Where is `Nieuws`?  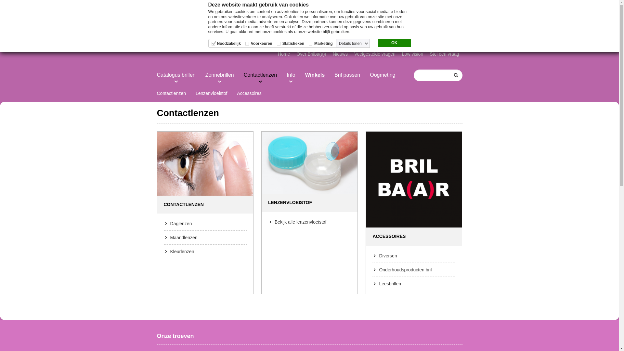
Nieuws is located at coordinates (340, 54).